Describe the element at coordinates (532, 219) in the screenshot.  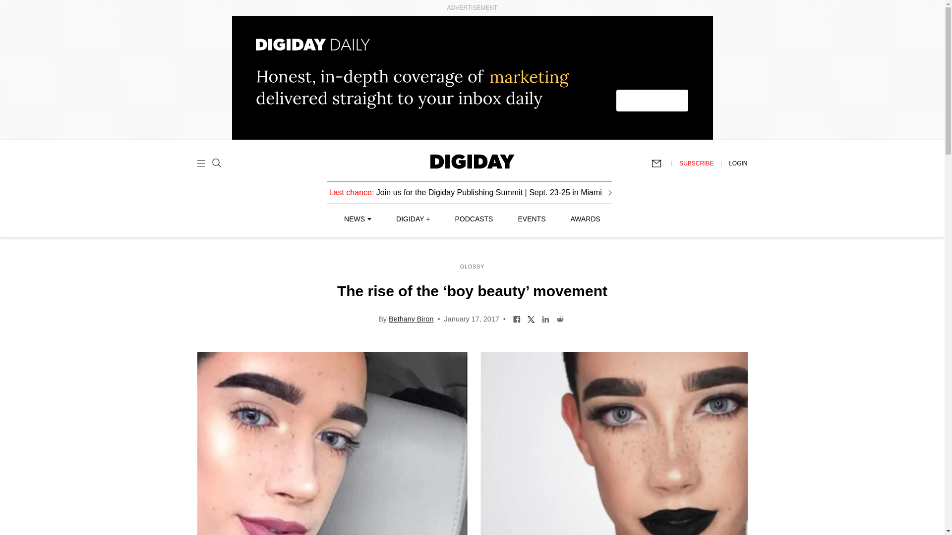
I see `EVENTS` at that location.